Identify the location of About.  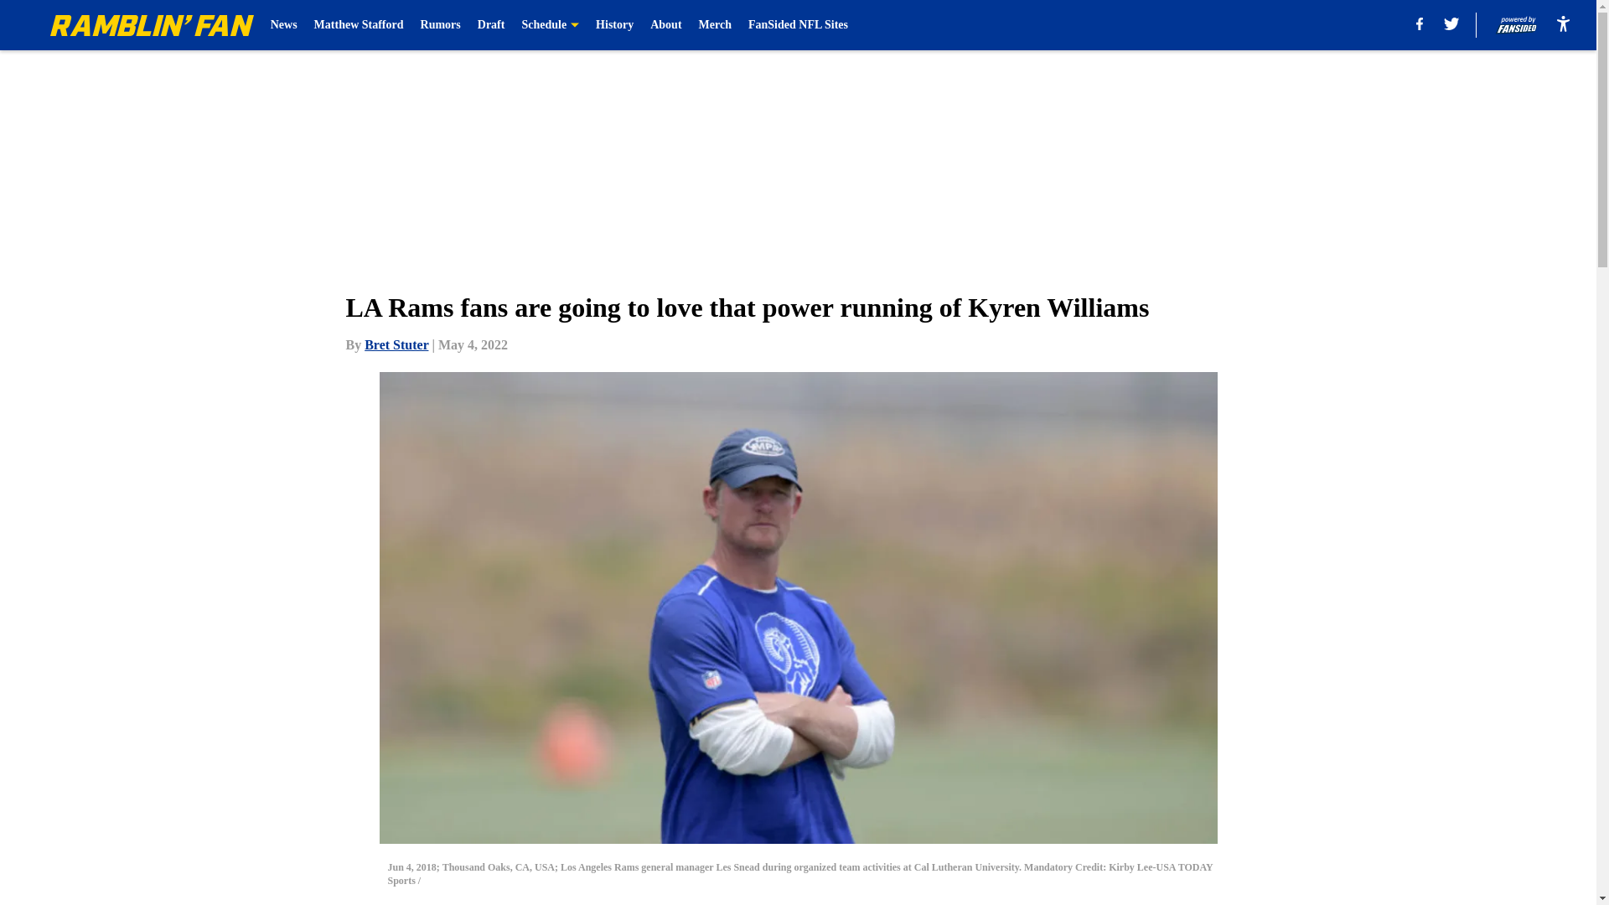
(665, 25).